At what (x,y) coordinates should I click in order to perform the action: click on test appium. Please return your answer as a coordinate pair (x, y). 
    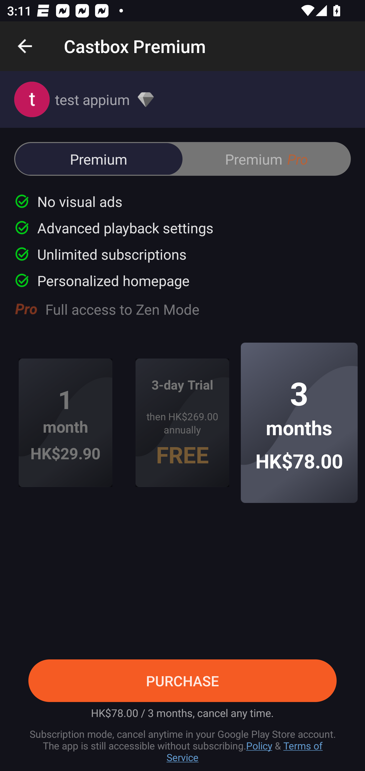
    Looking at the image, I should click on (182, 99).